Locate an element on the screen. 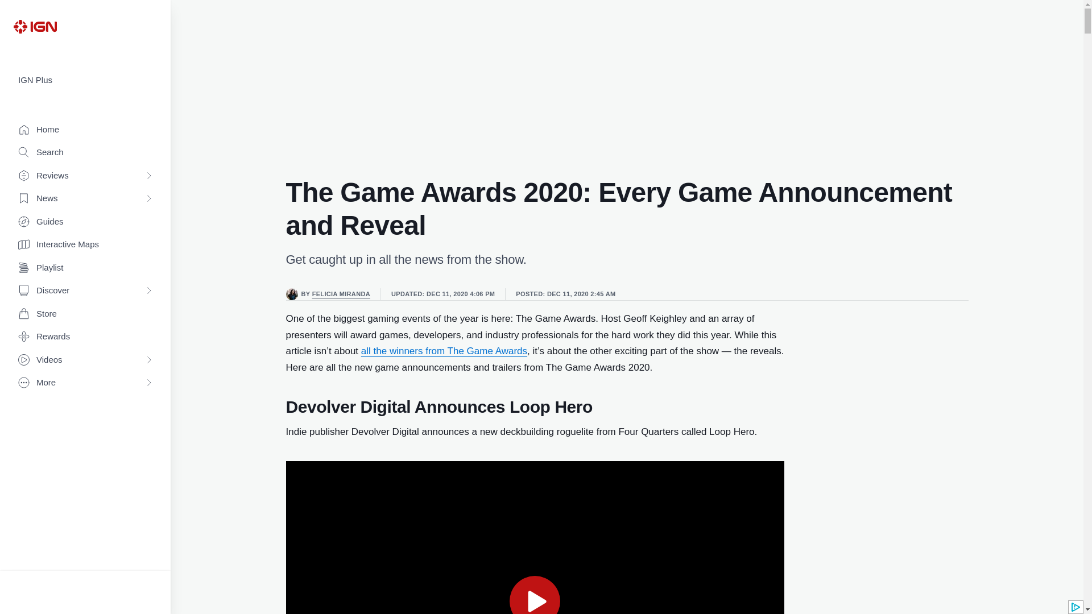 The image size is (1092, 614). Discover is located at coordinates (85, 291).